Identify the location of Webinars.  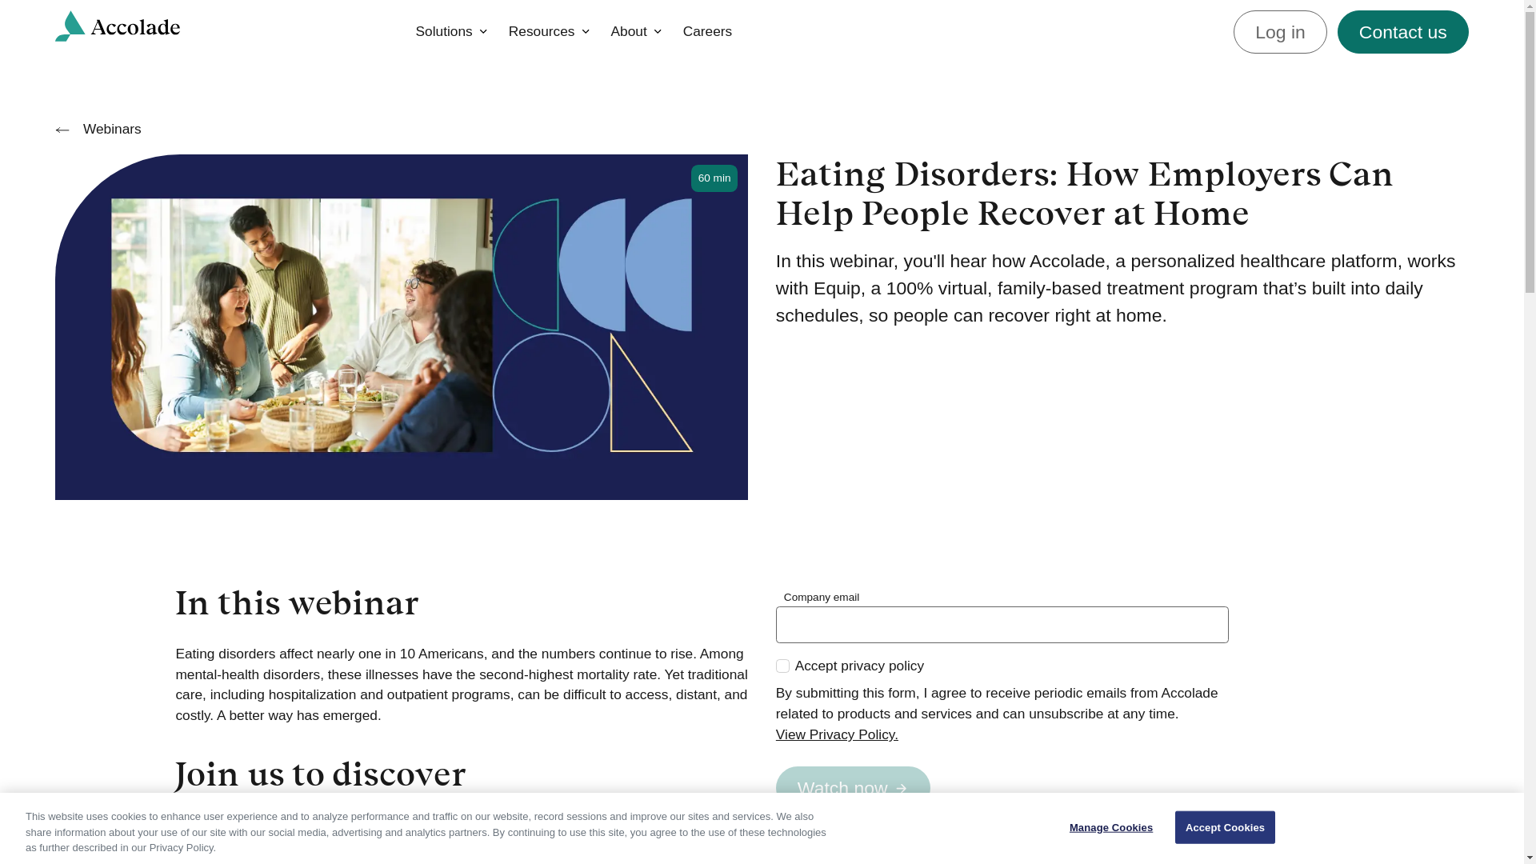
(635, 32).